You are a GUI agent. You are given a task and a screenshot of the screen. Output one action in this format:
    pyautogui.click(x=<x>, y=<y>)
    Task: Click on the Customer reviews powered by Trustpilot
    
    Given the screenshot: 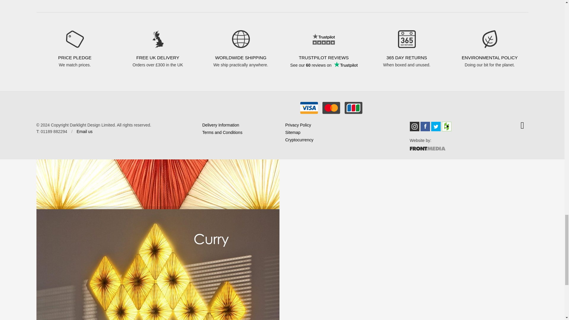 What is the action you would take?
    pyautogui.click(x=323, y=69)
    